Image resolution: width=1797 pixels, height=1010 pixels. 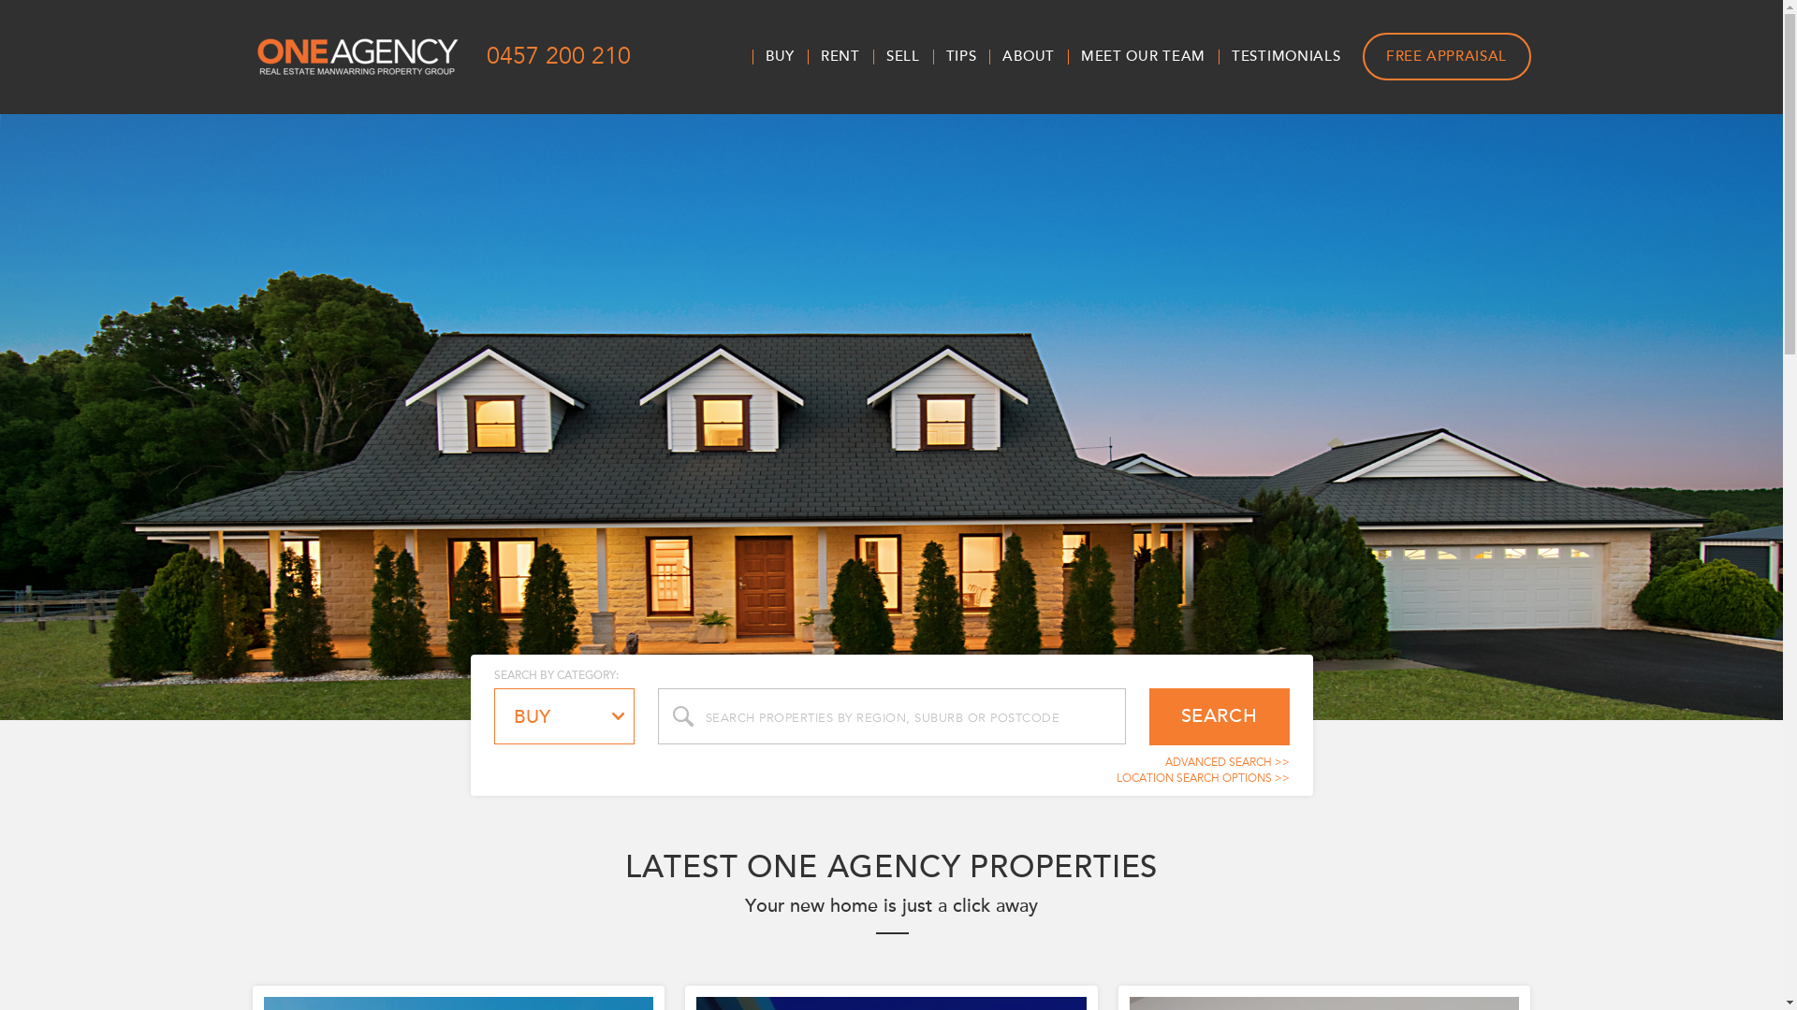 What do you see at coordinates (558, 56) in the screenshot?
I see `0457 200 210` at bounding box center [558, 56].